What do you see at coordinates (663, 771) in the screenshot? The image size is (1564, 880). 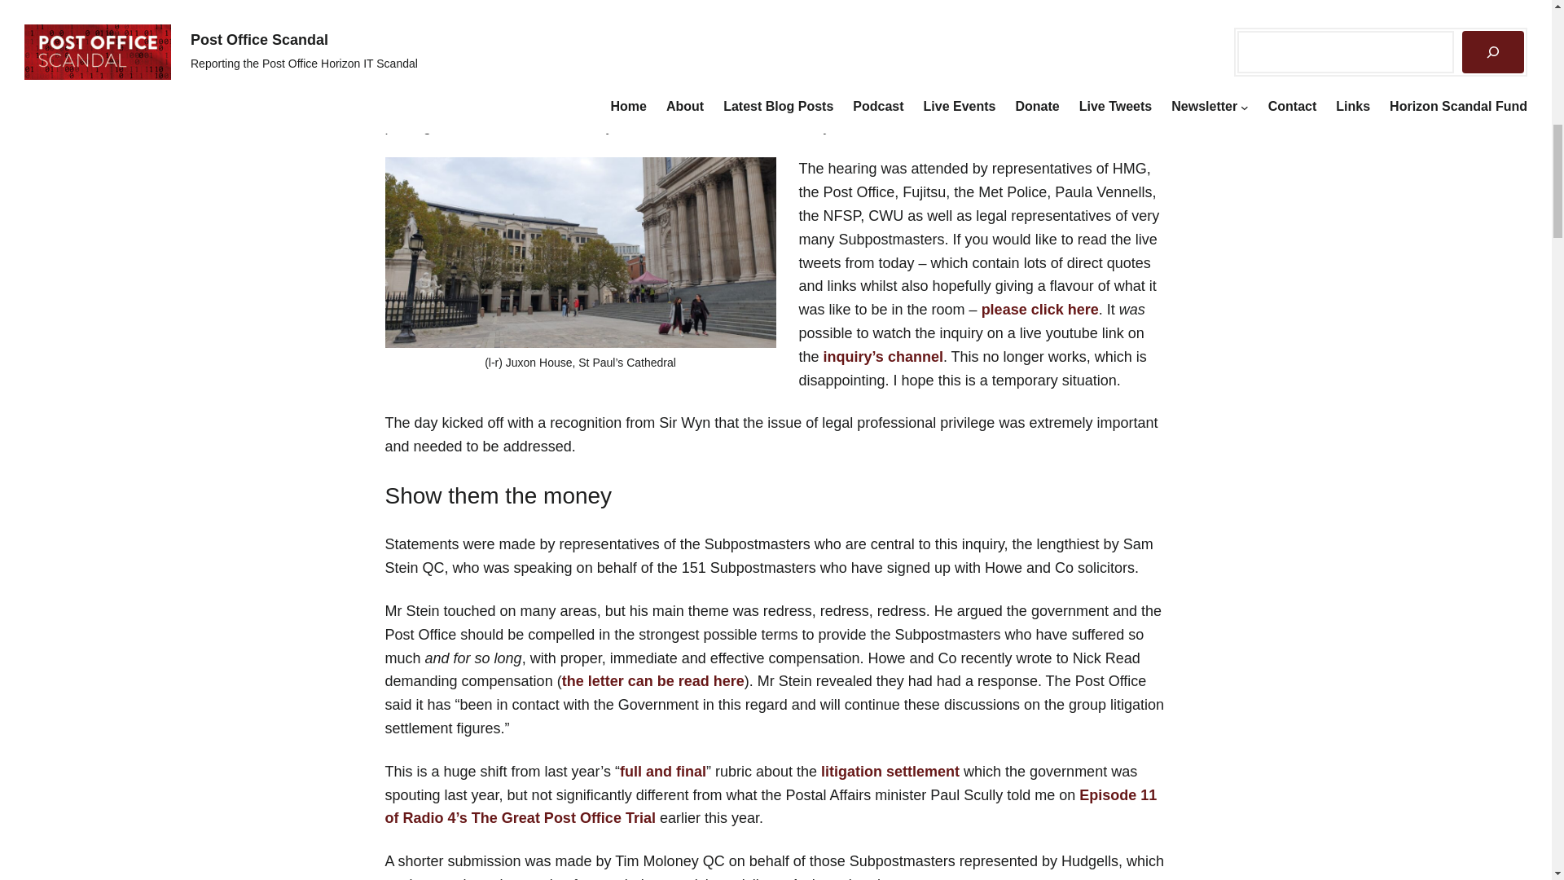 I see `full and final` at bounding box center [663, 771].